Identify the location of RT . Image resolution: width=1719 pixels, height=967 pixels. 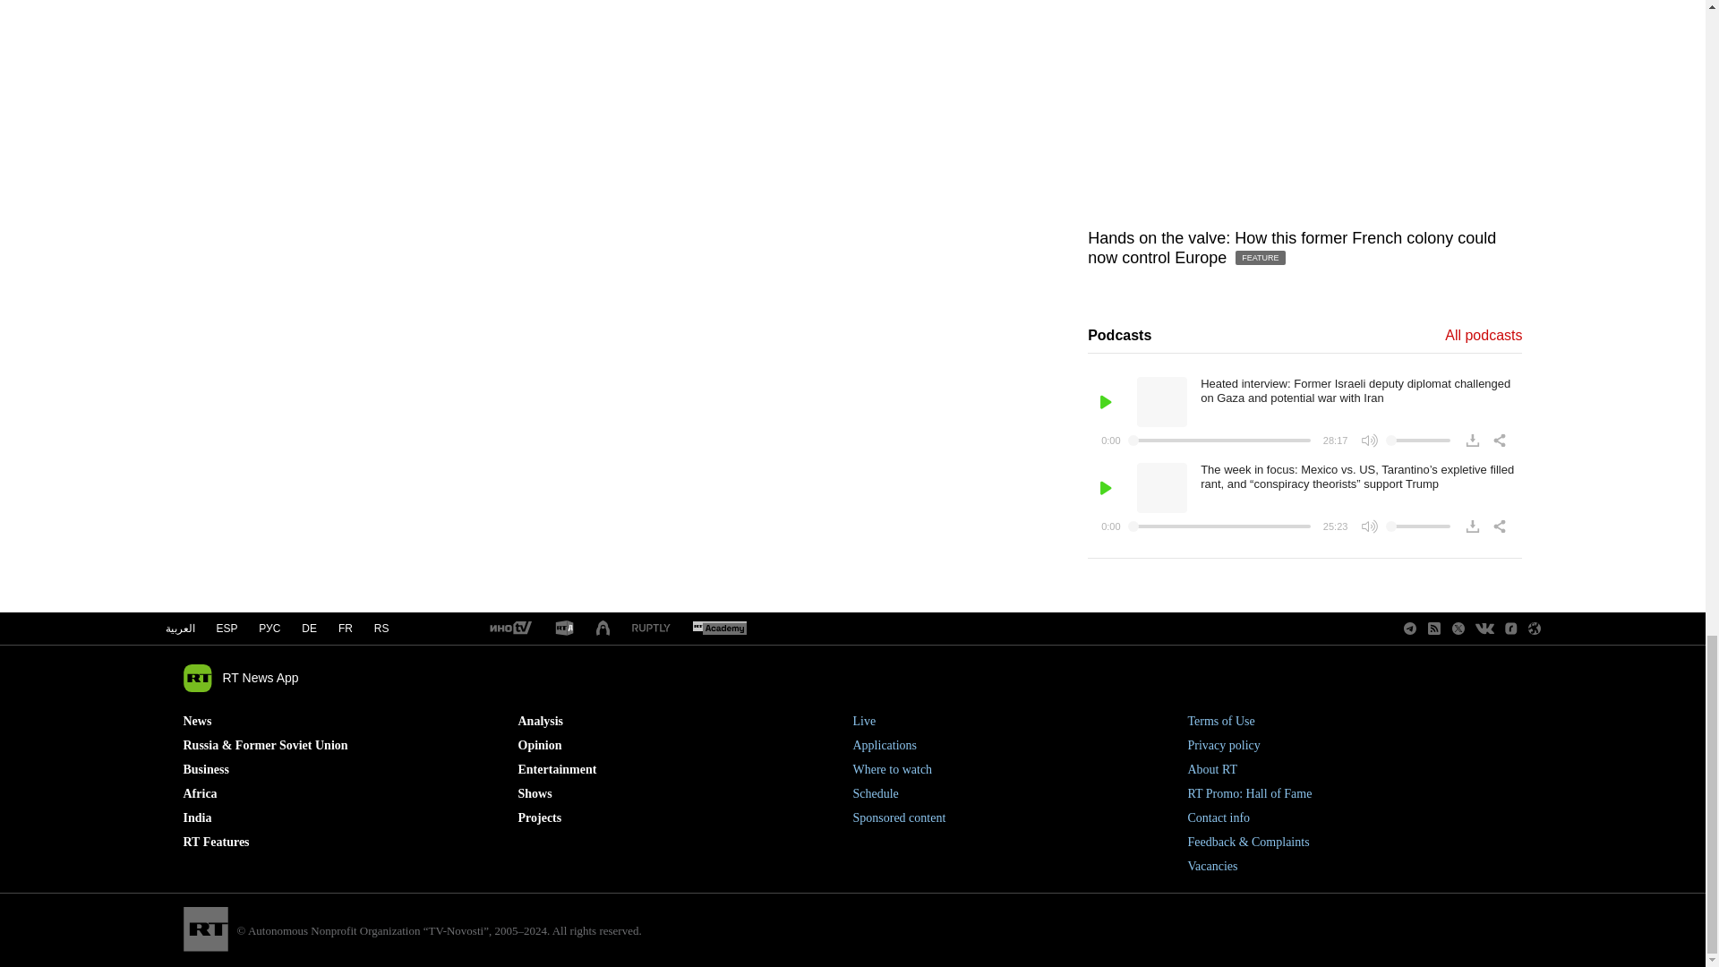
(719, 629).